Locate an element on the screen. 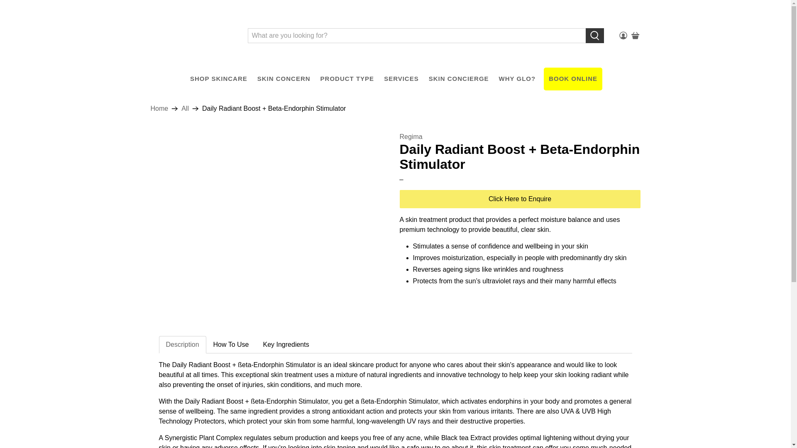 The height and width of the screenshot is (448, 797). WHY GLO? is located at coordinates (517, 79).